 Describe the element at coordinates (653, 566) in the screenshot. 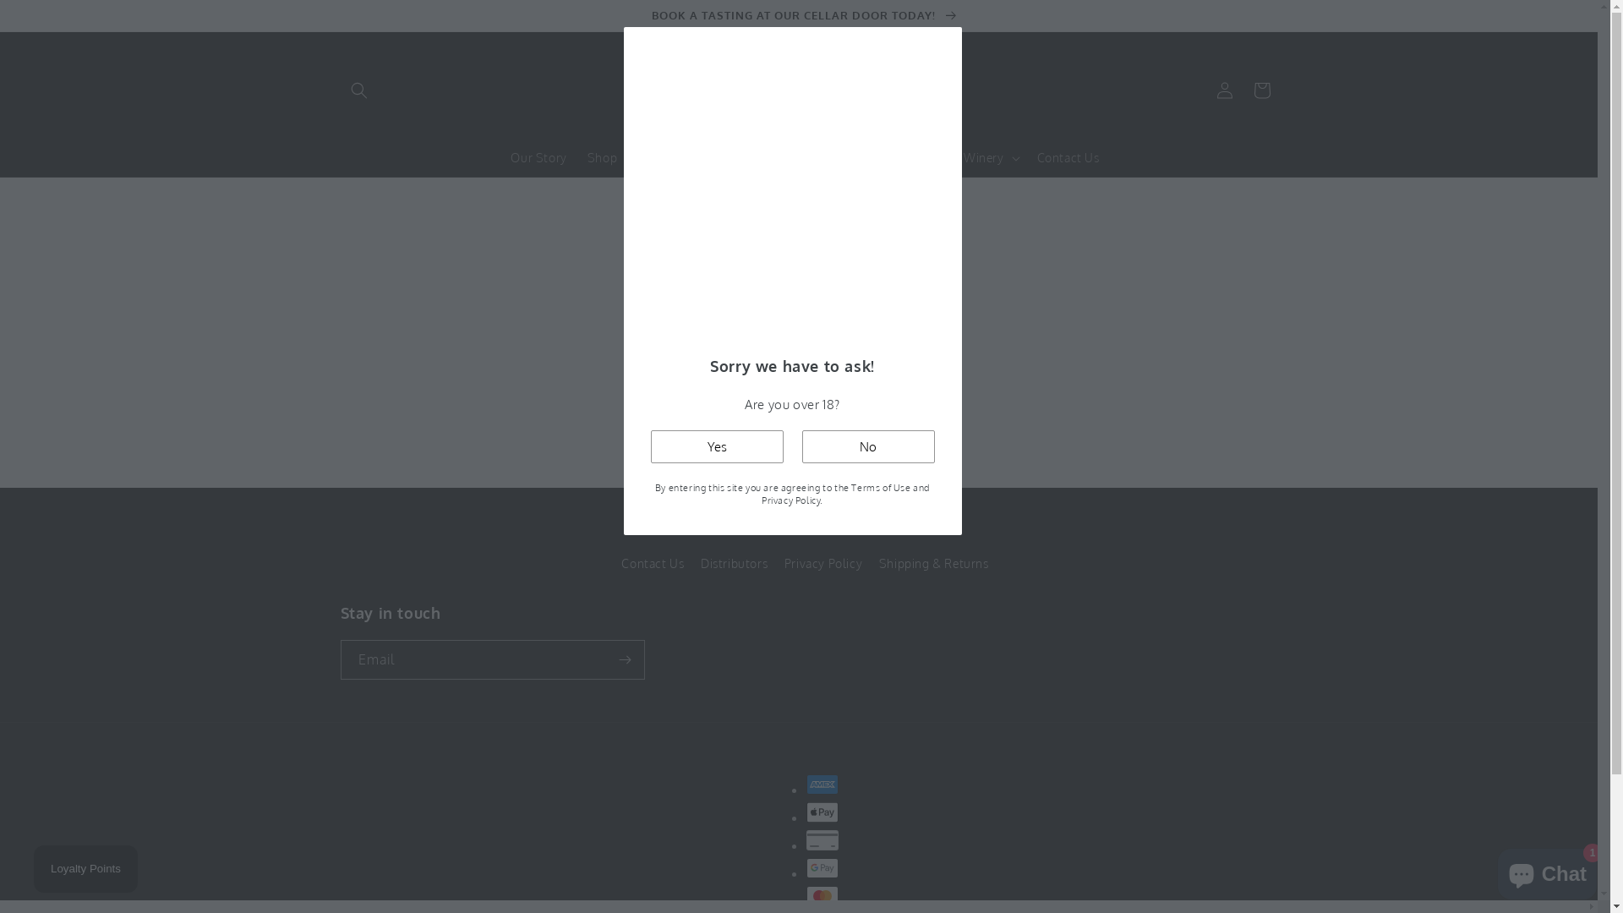

I see `Contact Us` at that location.